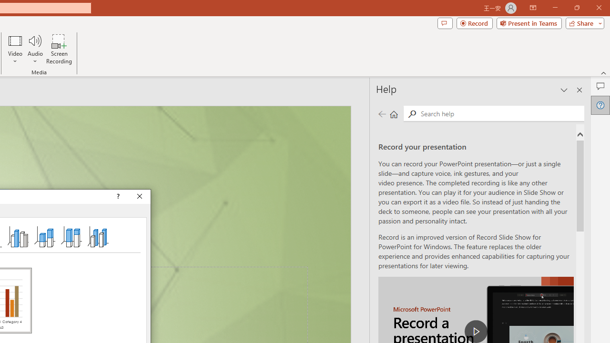  What do you see at coordinates (15, 49) in the screenshot?
I see `Video` at bounding box center [15, 49].